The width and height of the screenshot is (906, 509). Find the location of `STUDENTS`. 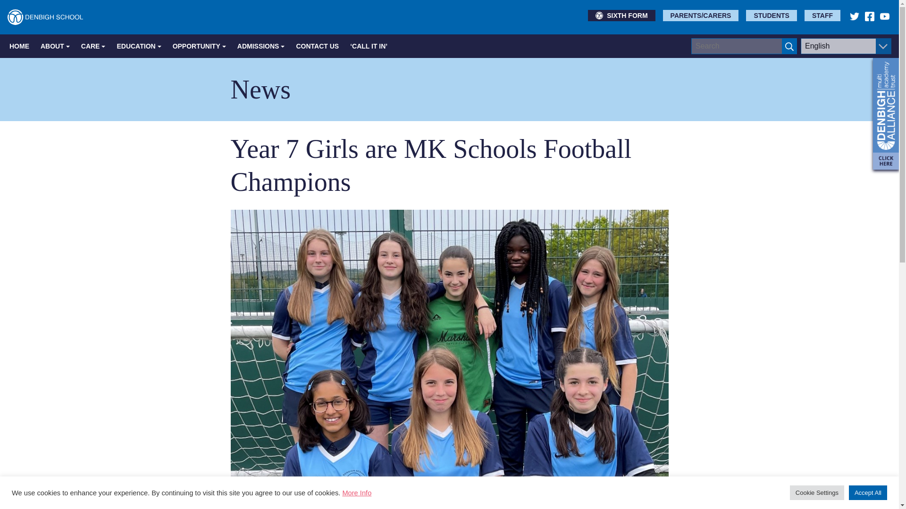

STUDENTS is located at coordinates (771, 15).